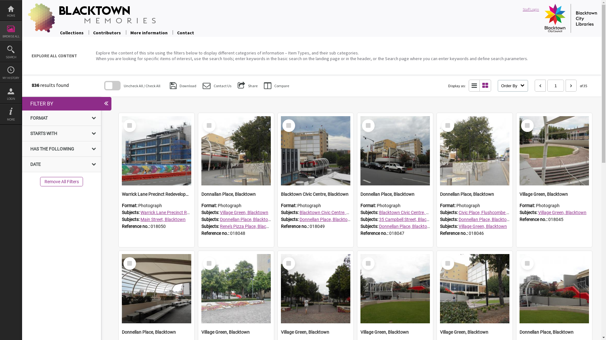 This screenshot has width=606, height=340. Describe the element at coordinates (475, 289) in the screenshot. I see `Village Green, Blacktown` at that location.